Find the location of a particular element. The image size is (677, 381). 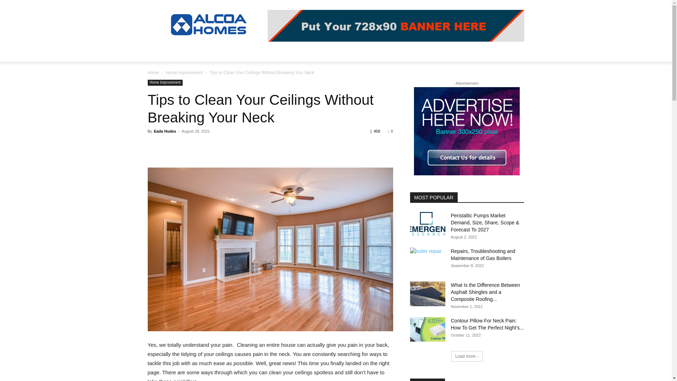

WRITE FOR US is located at coordinates (388, 53).